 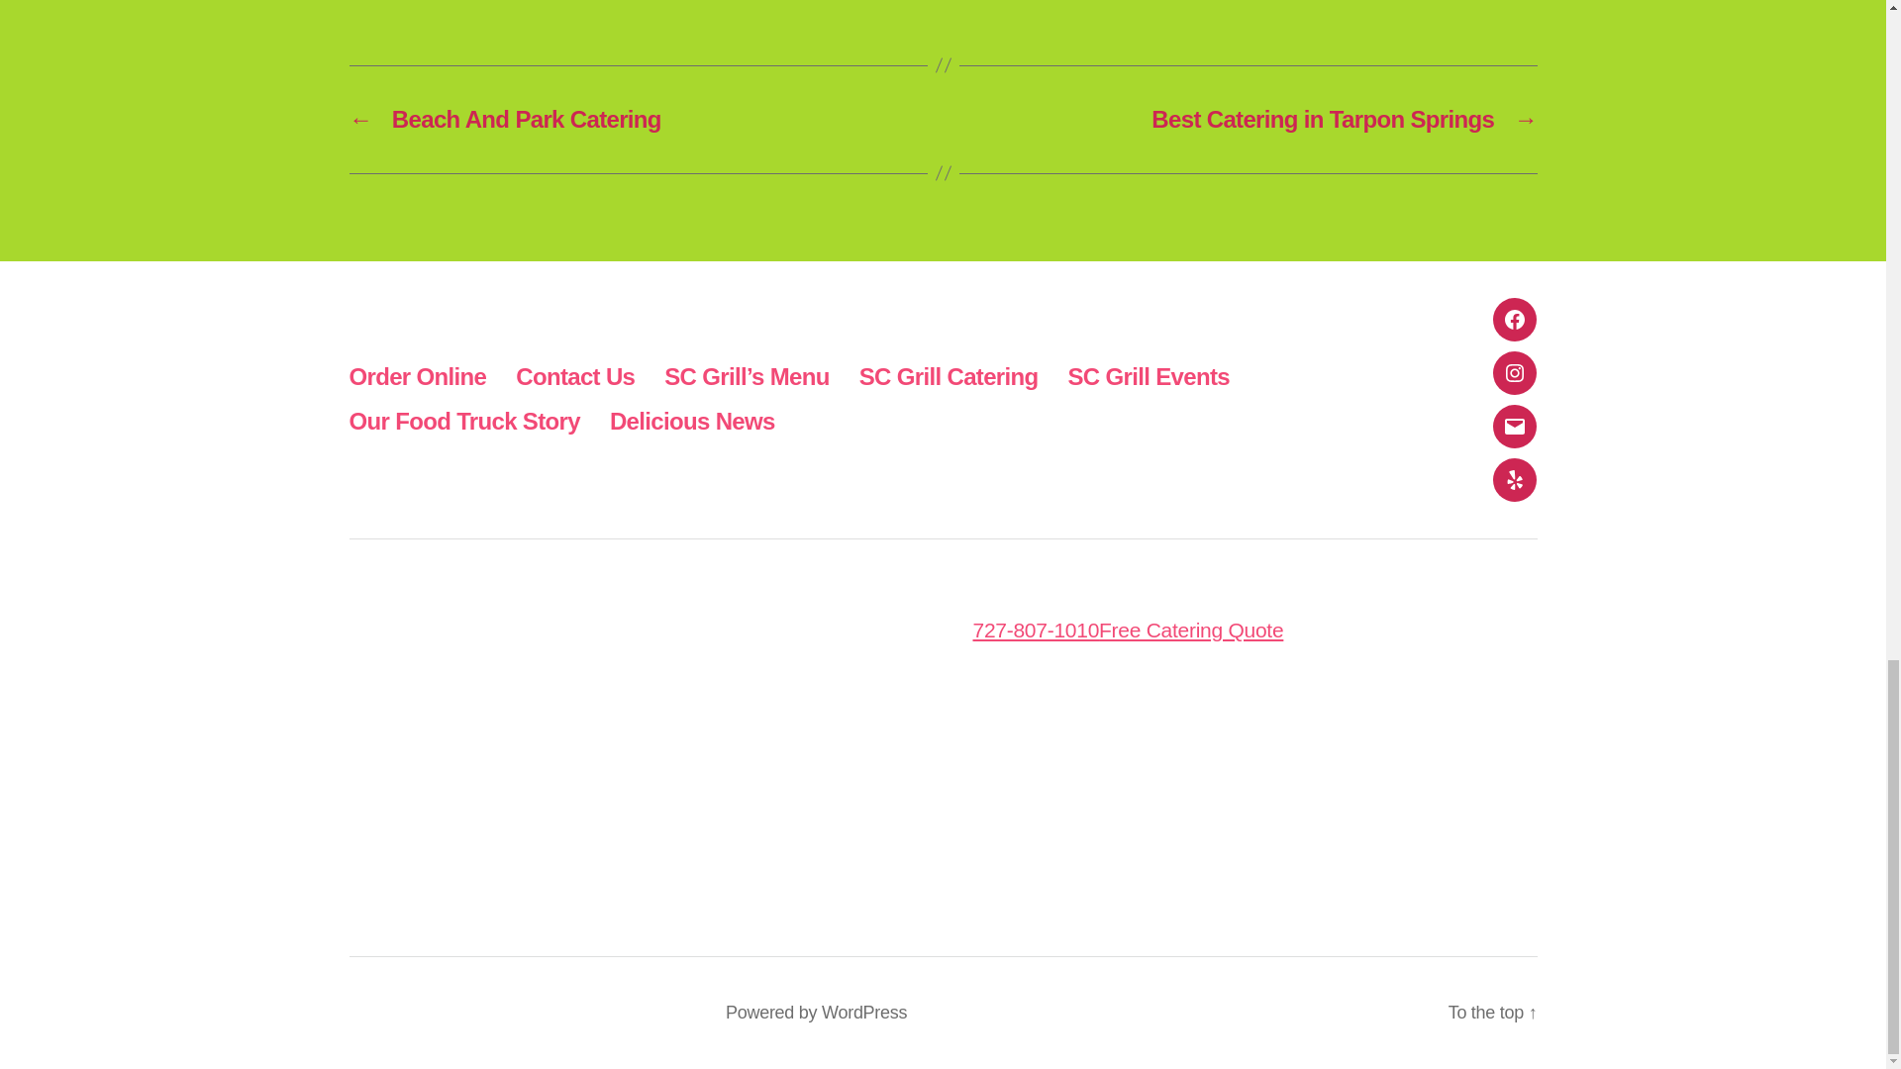 I want to click on Contact Us, so click(x=574, y=376).